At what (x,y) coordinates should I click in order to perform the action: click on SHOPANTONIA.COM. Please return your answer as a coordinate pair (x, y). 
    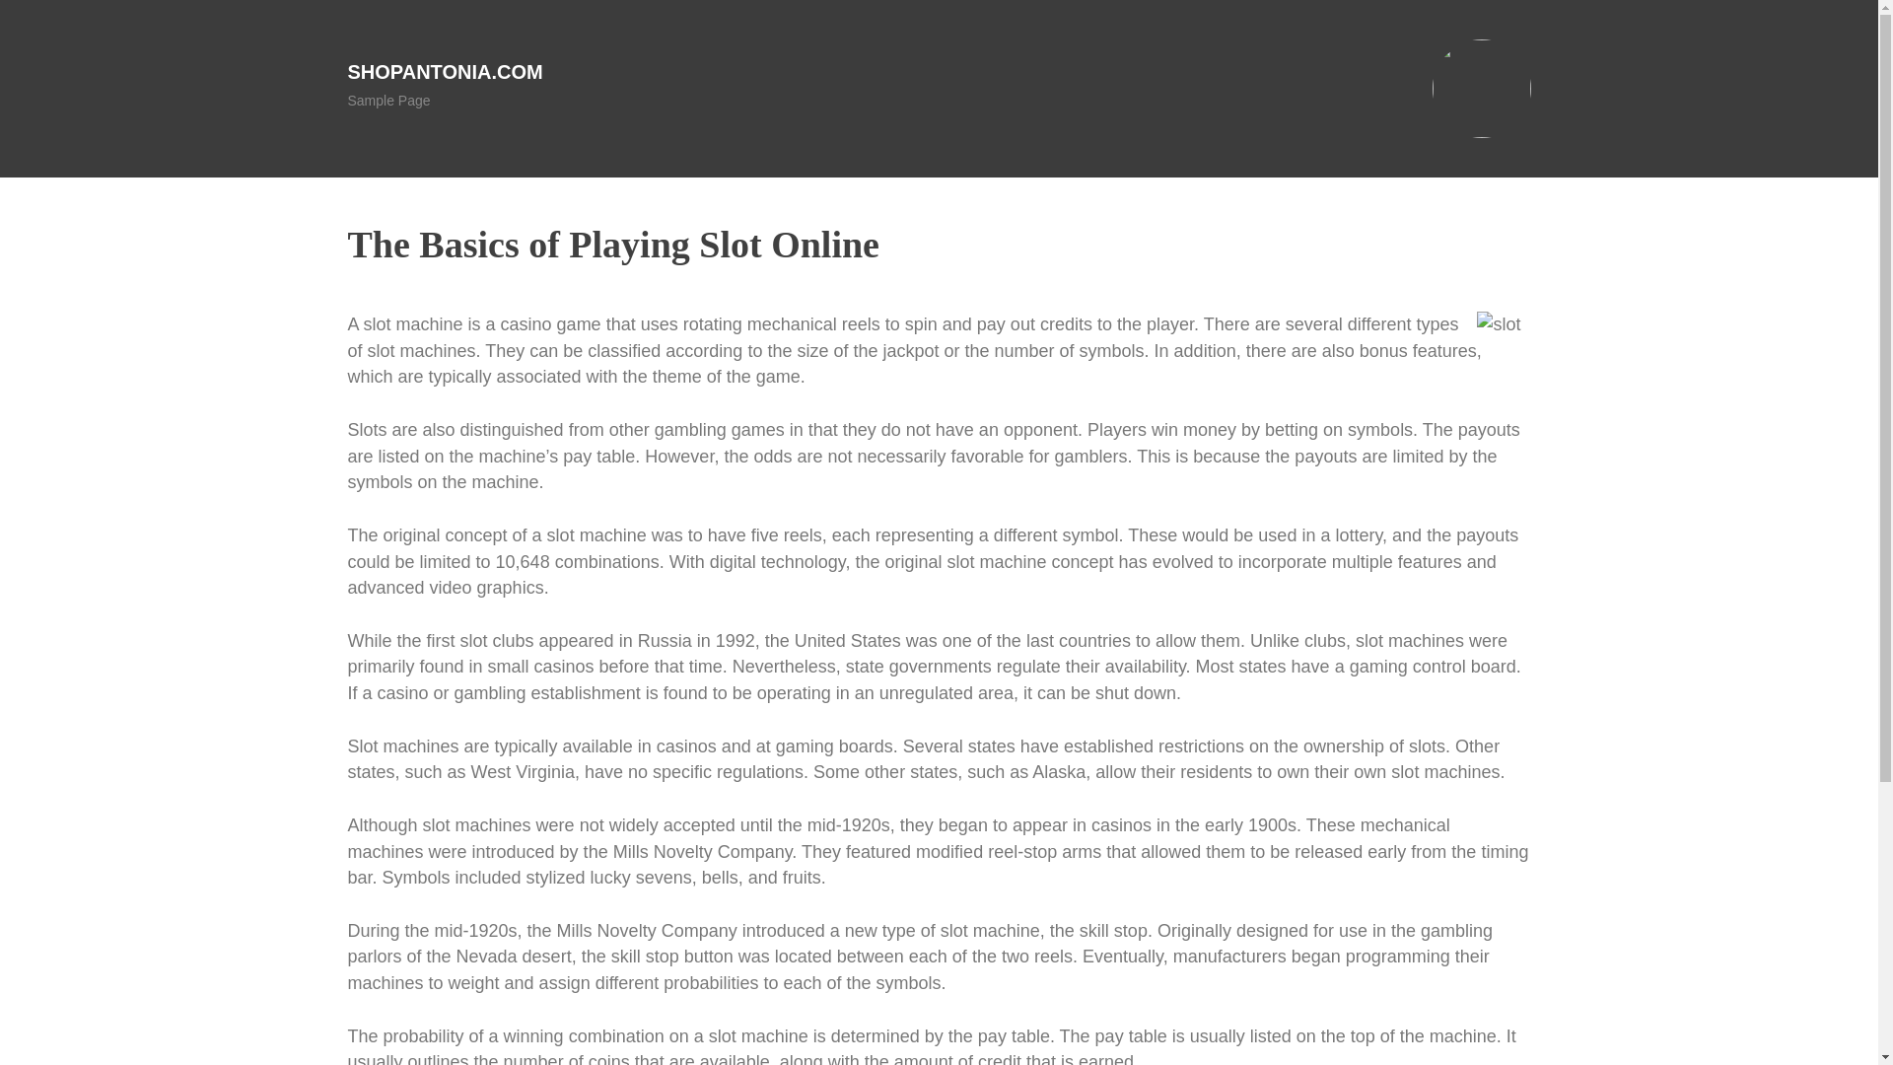
    Looking at the image, I should click on (444, 71).